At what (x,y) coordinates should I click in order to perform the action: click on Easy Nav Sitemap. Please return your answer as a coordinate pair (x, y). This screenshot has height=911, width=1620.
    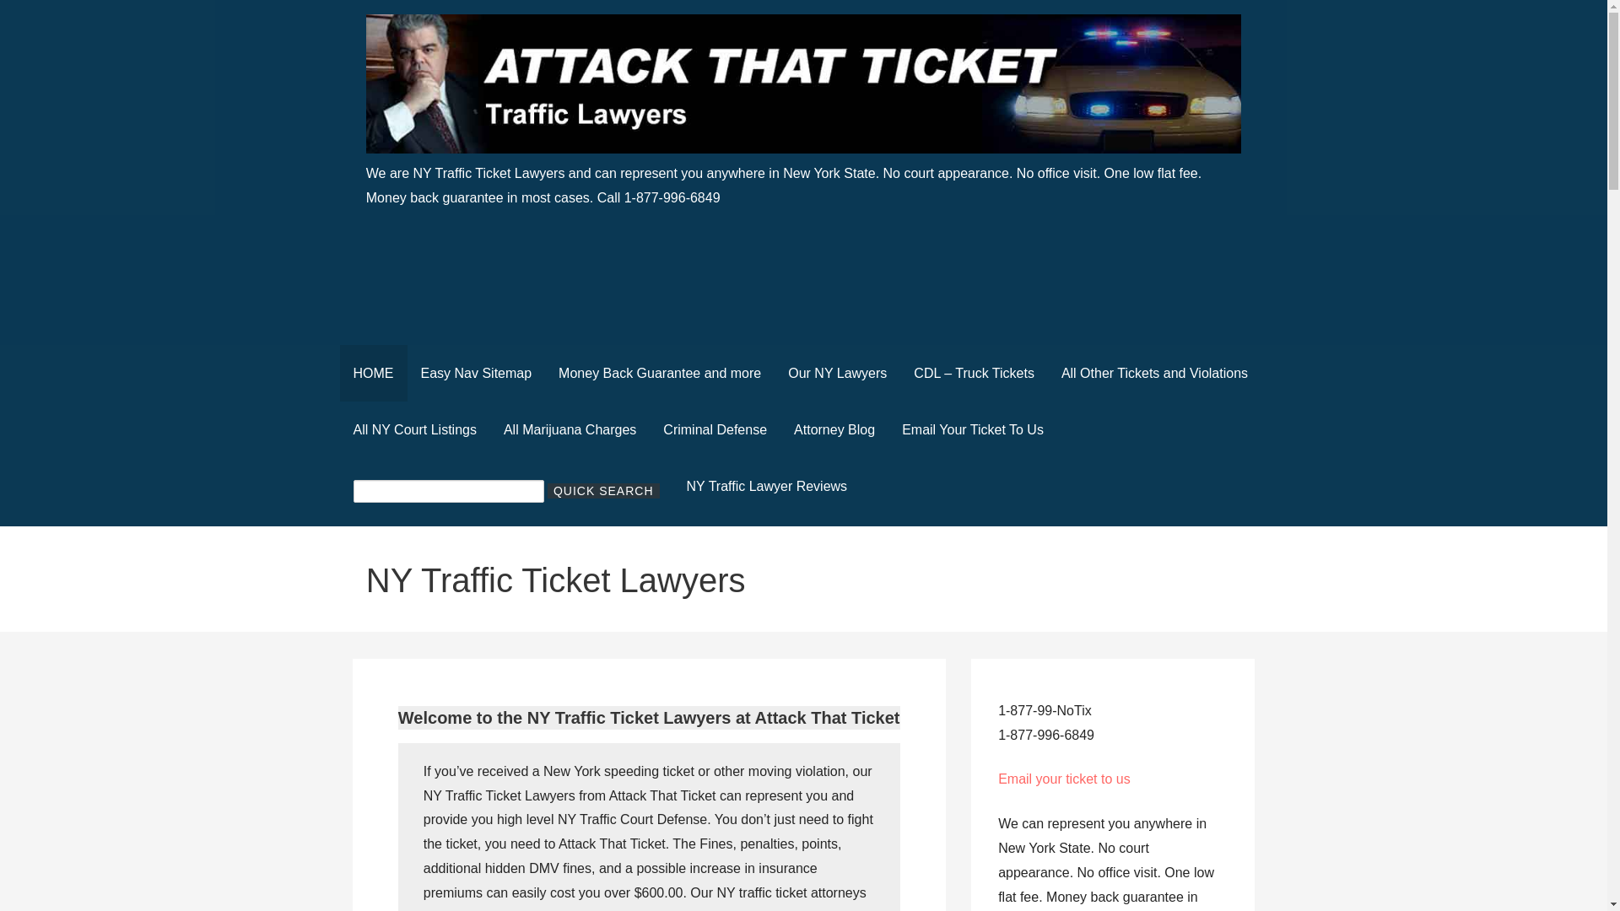
    Looking at the image, I should click on (475, 373).